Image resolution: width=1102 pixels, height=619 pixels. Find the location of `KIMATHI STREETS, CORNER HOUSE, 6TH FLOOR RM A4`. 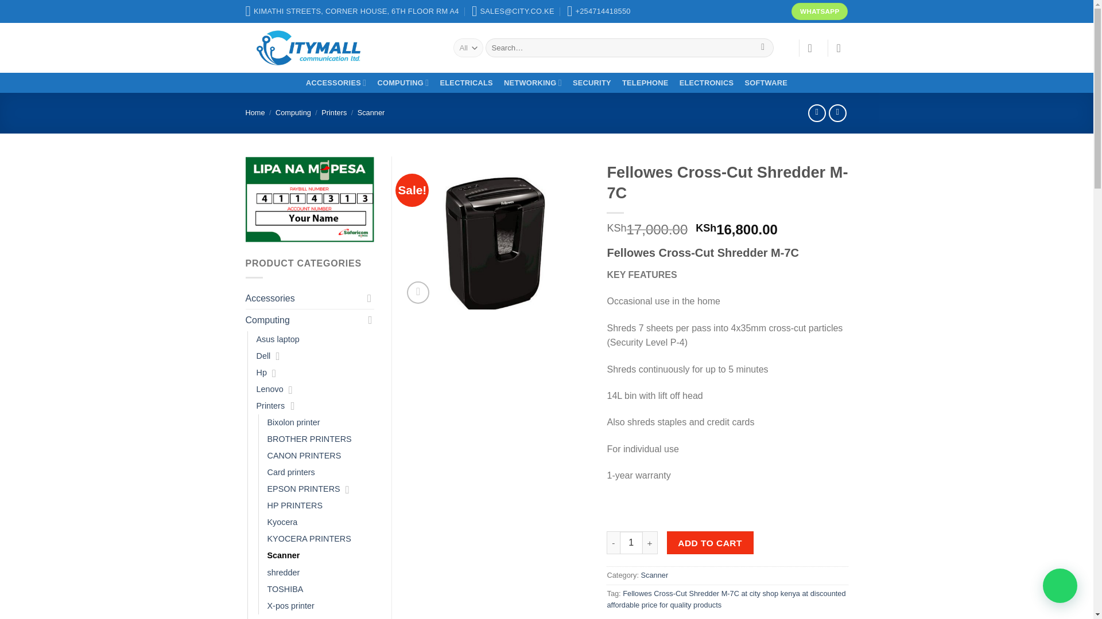

KIMATHI STREETS, CORNER HOUSE, 6TH FLOOR RM A4 is located at coordinates (352, 11).